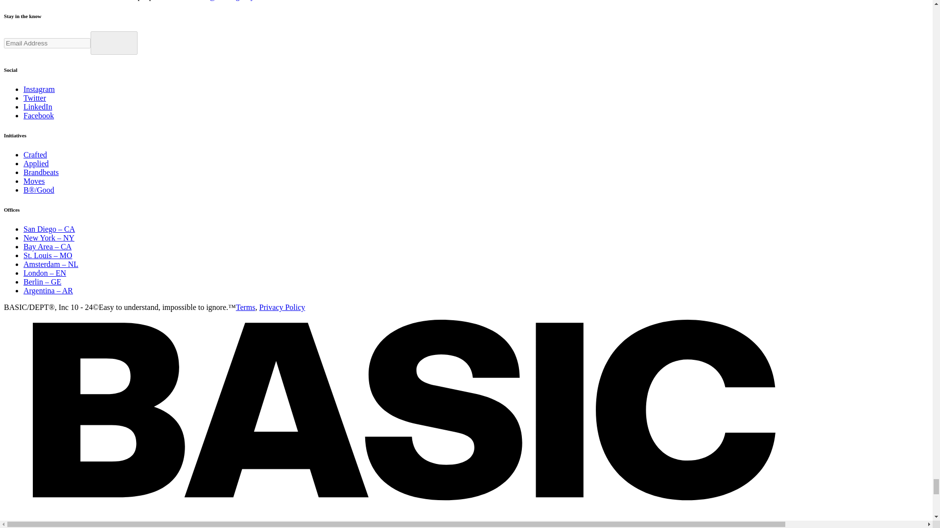 The height and width of the screenshot is (528, 940). What do you see at coordinates (35, 98) in the screenshot?
I see `Twitter` at bounding box center [35, 98].